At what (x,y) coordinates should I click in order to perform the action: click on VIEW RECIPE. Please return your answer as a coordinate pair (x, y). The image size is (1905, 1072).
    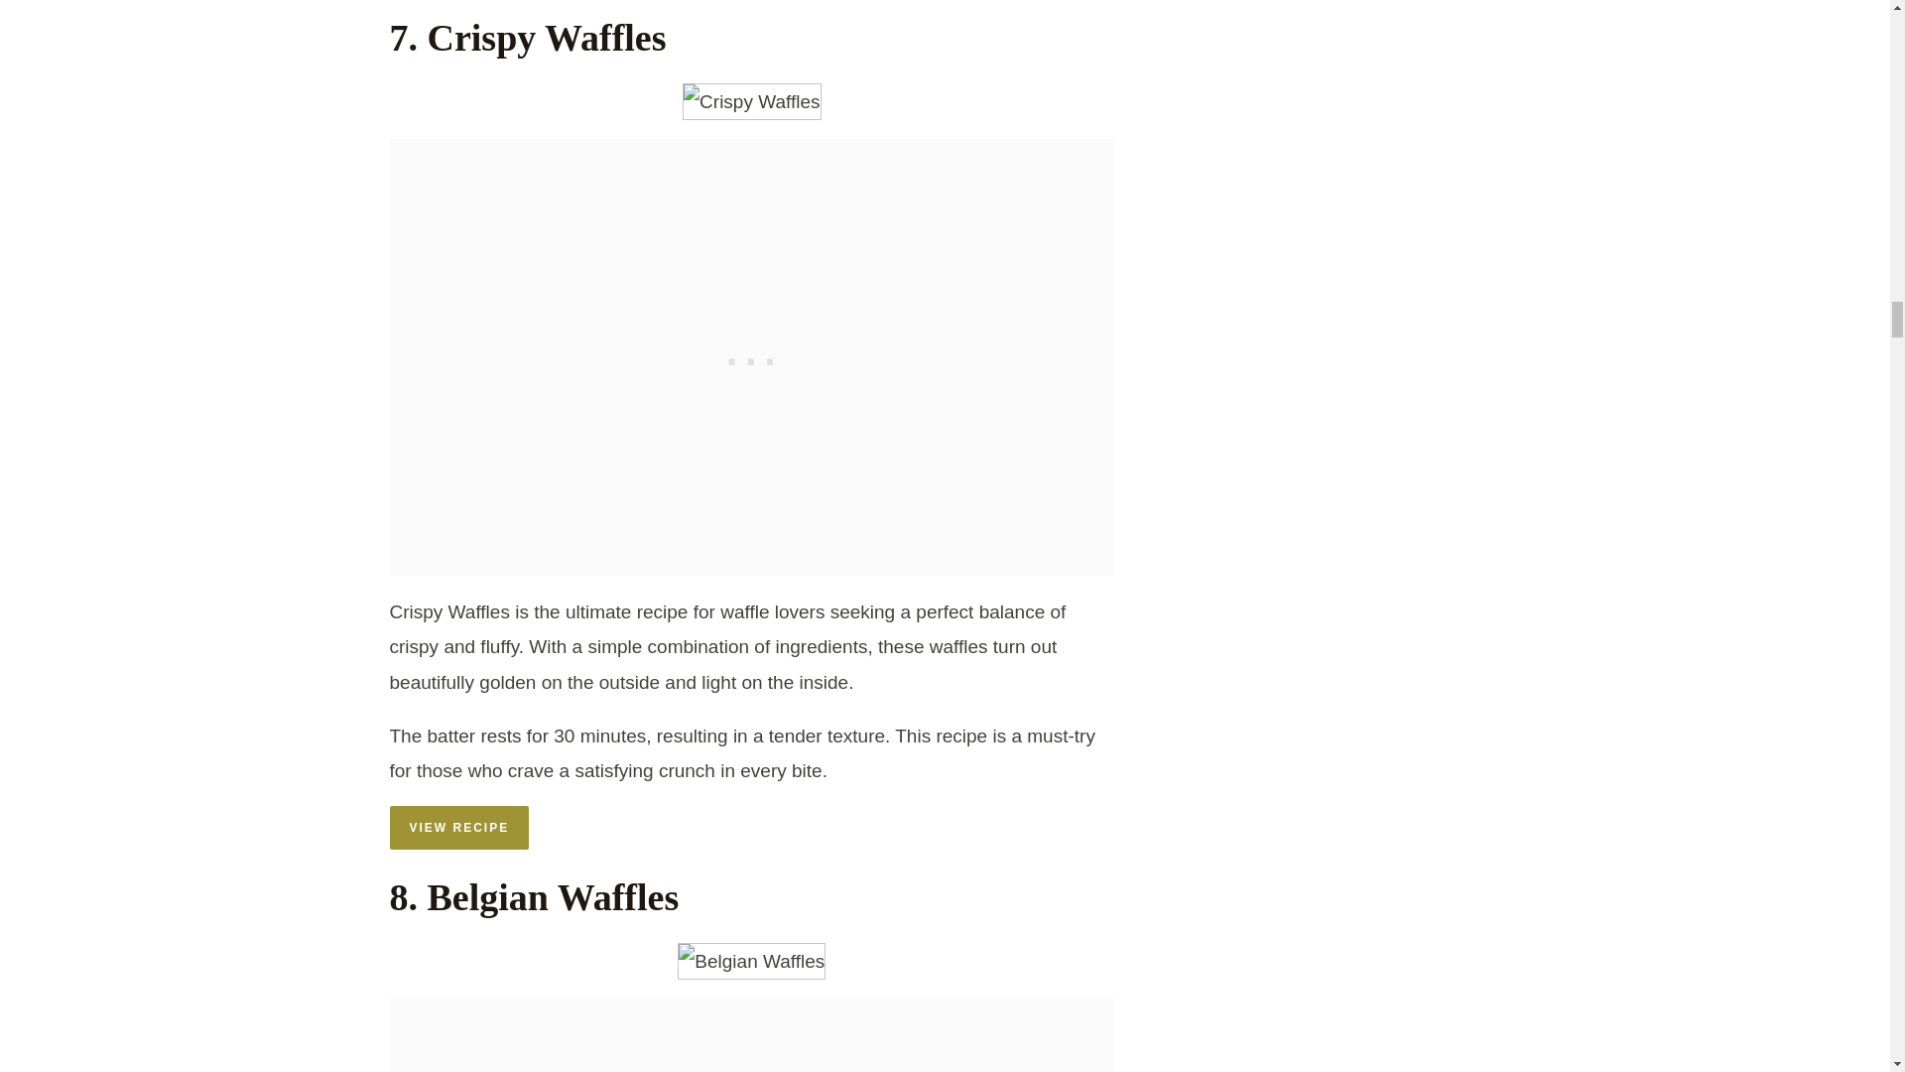
    Looking at the image, I should click on (458, 828).